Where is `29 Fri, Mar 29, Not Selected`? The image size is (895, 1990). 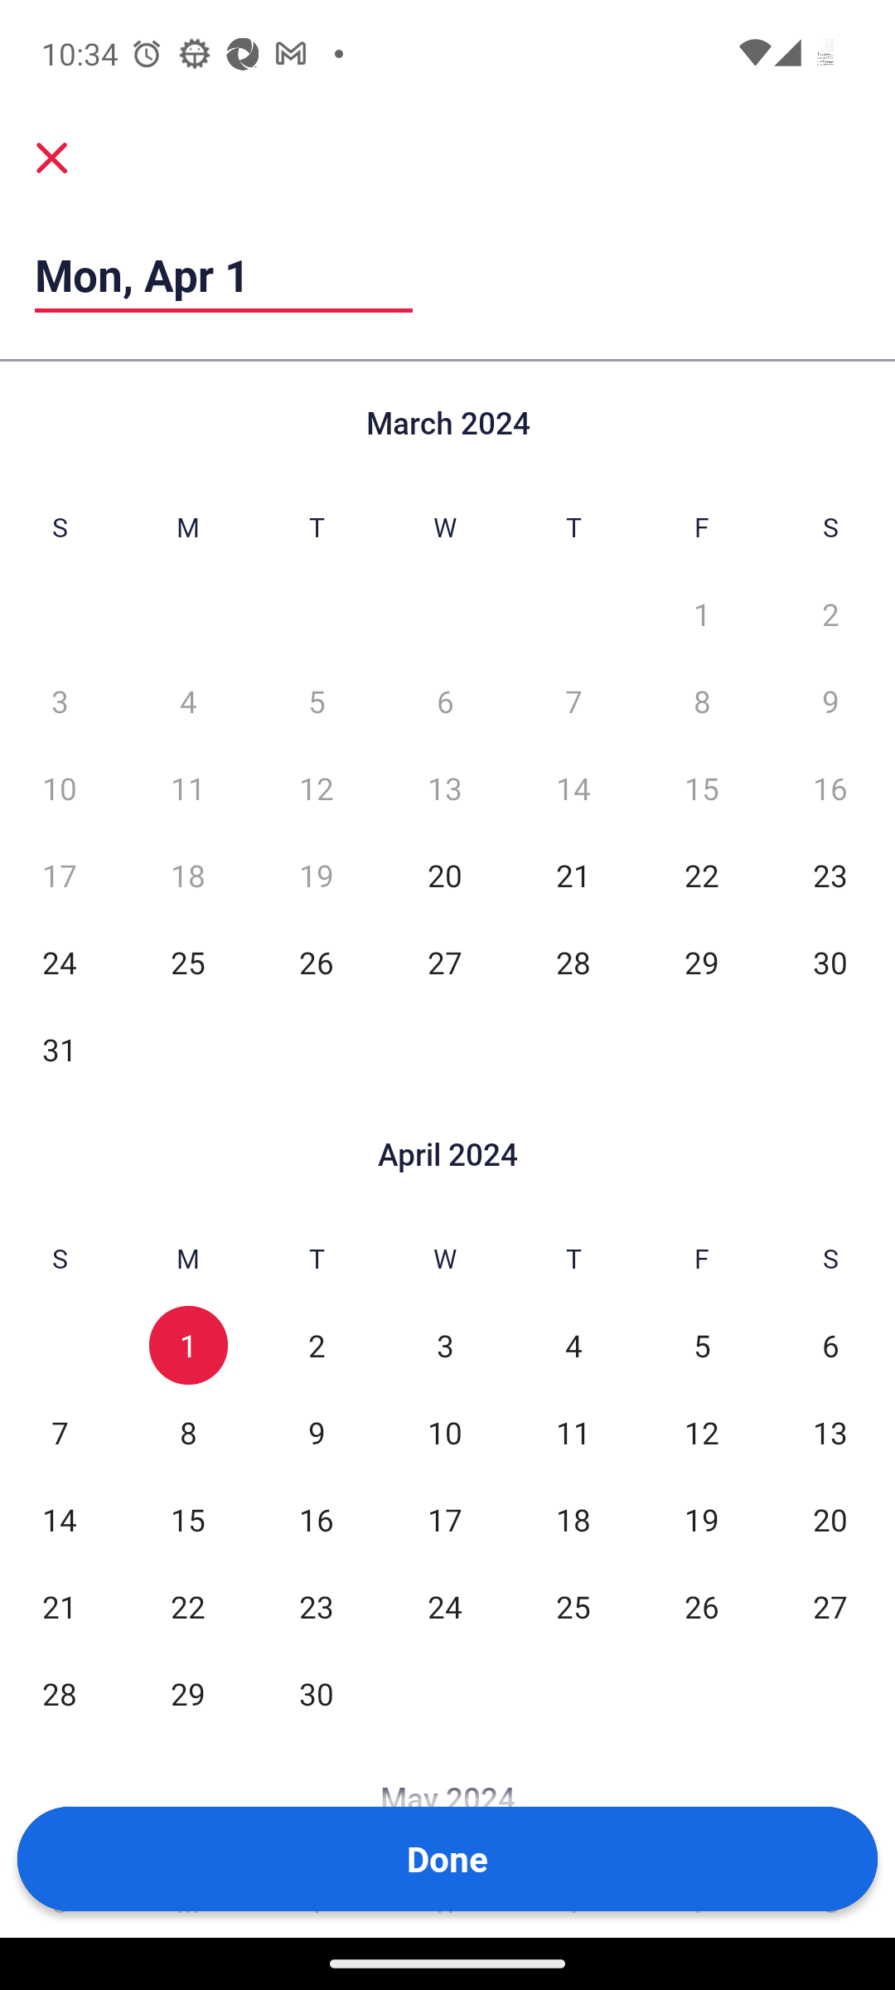 29 Fri, Mar 29, Not Selected is located at coordinates (701, 962).